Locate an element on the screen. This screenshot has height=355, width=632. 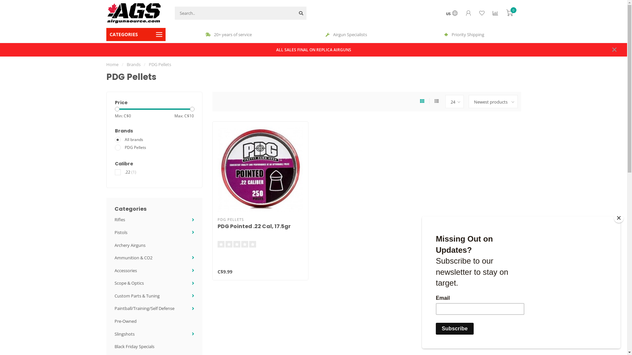
Scope & Optics is located at coordinates (129, 283).